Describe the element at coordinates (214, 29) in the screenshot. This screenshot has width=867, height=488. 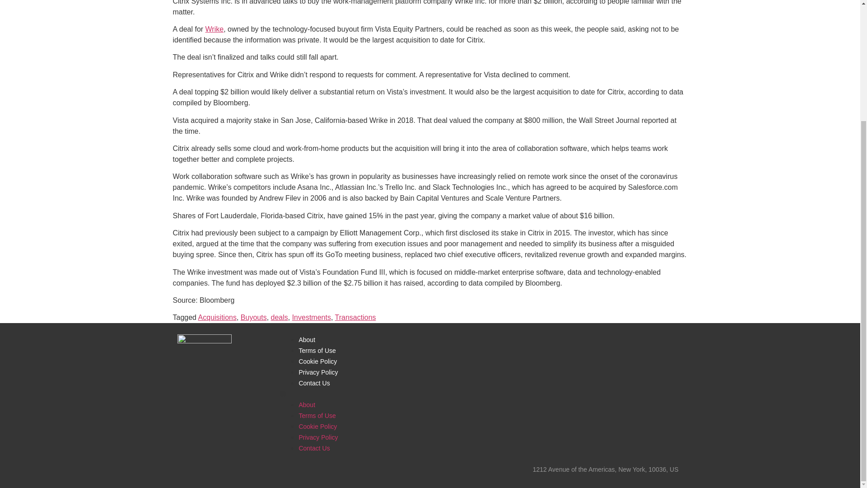
I see `Wrike` at that location.